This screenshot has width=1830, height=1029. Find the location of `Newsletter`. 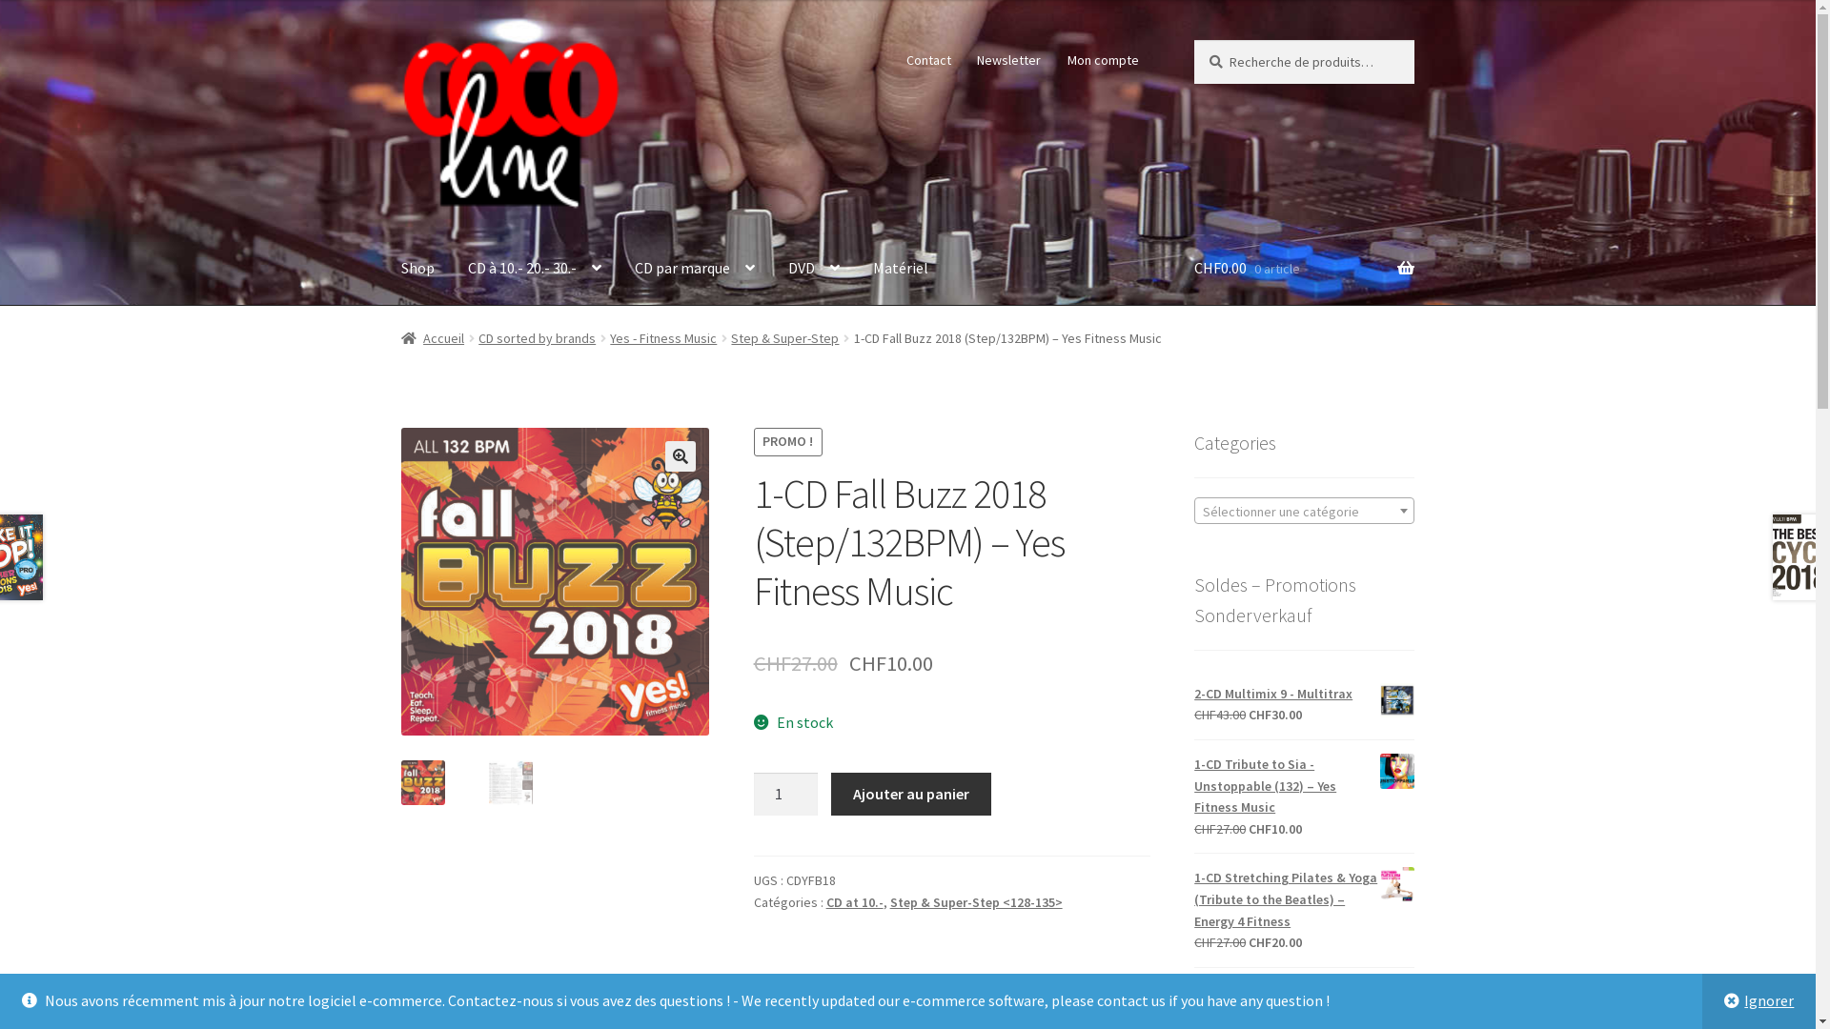

Newsletter is located at coordinates (1009, 60).